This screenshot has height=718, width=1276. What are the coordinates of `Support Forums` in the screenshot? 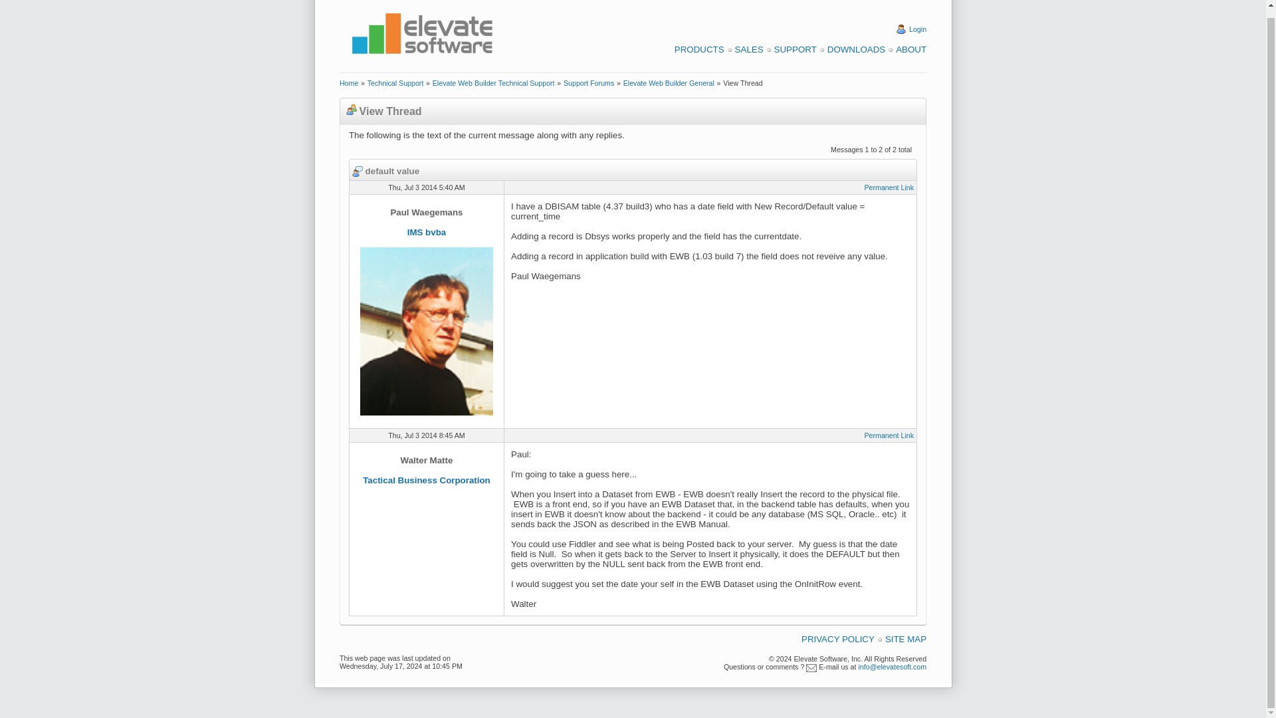 It's located at (589, 82).